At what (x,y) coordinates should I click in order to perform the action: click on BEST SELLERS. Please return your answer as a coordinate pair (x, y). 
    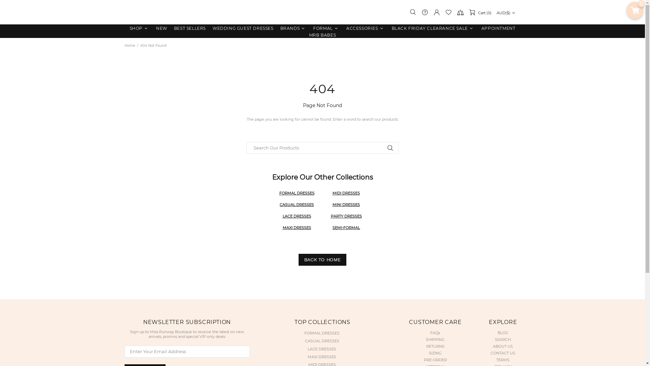
    Looking at the image, I should click on (190, 28).